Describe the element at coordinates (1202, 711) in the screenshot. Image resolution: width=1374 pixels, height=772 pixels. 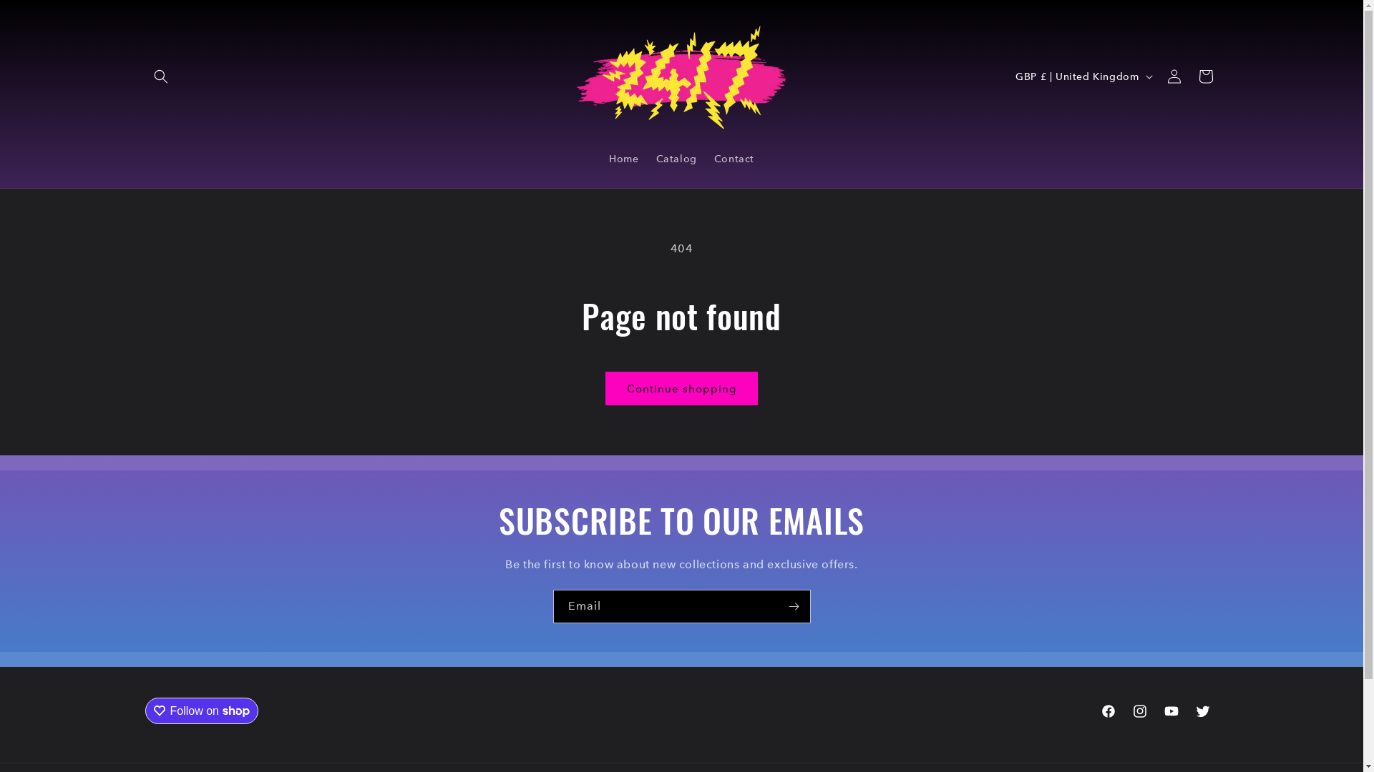
I see `Twitter` at that location.